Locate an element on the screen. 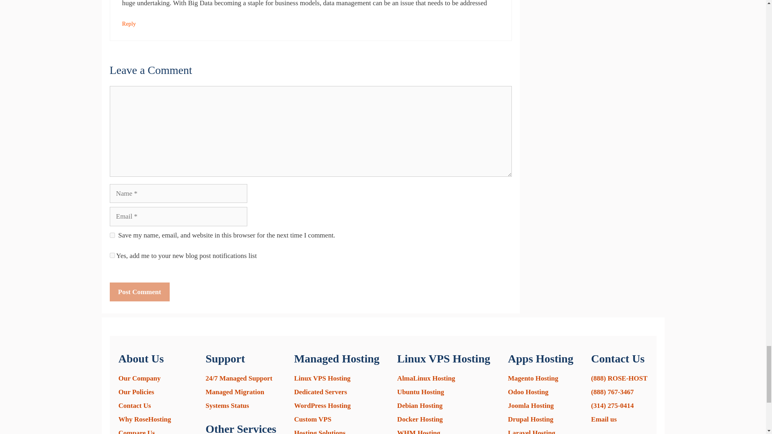  Post Comment is located at coordinates (139, 292).